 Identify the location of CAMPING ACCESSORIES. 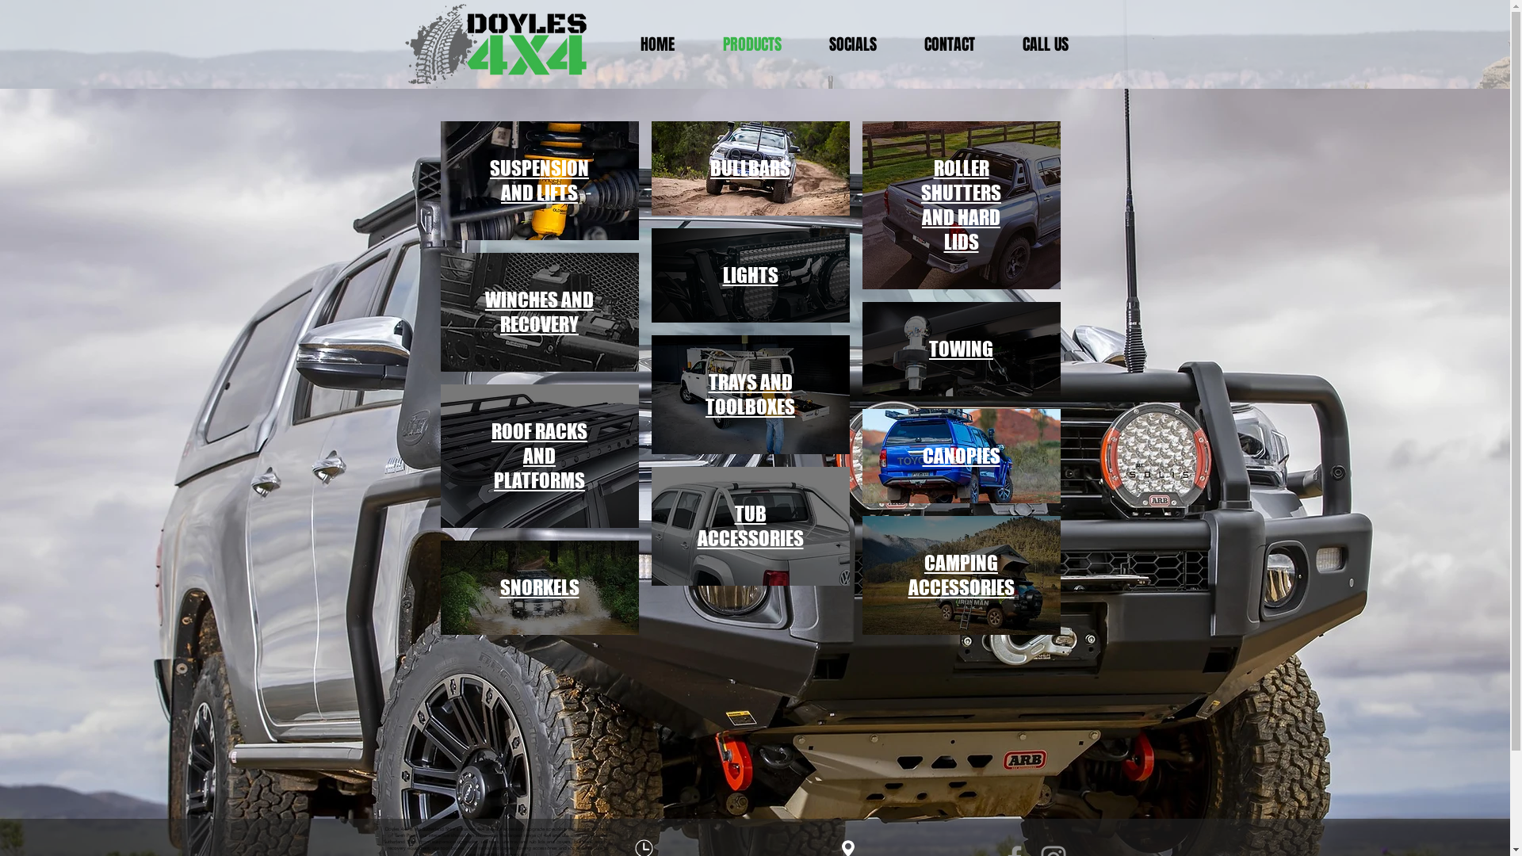
(962, 575).